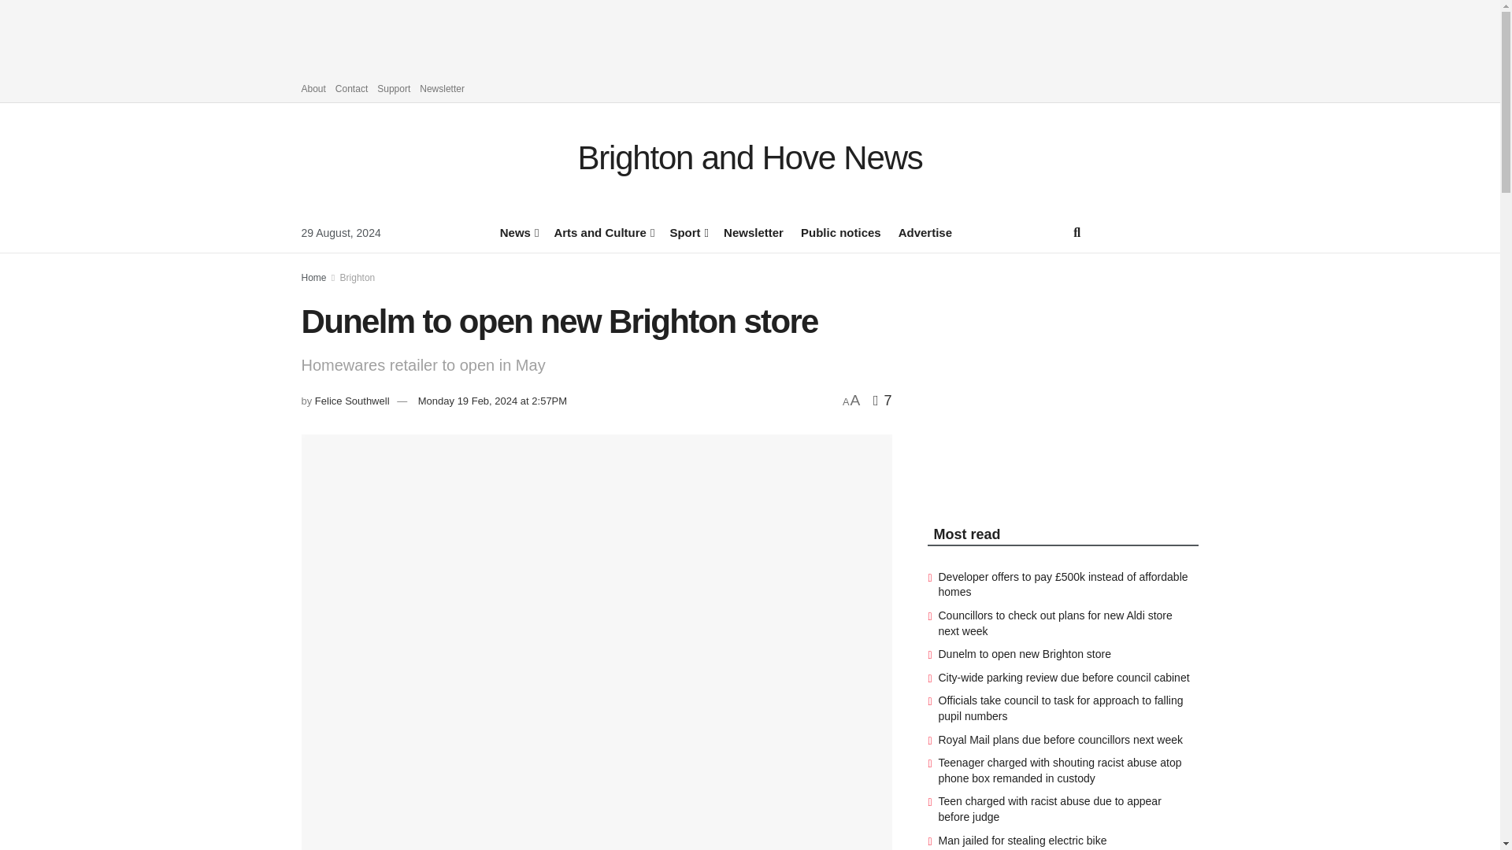 This screenshot has height=850, width=1512. I want to click on Public notices, so click(841, 231).